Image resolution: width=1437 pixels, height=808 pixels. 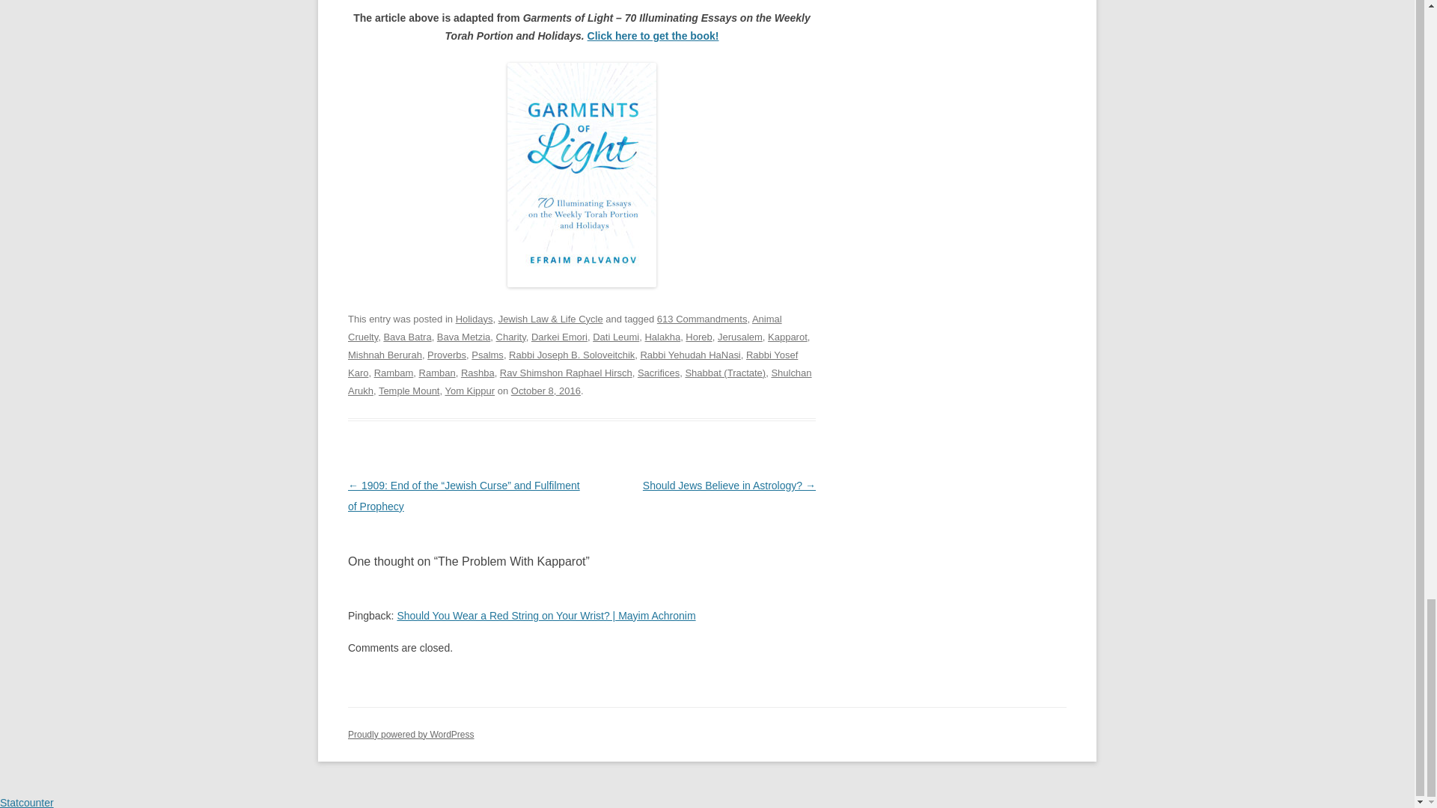 What do you see at coordinates (572, 355) in the screenshot?
I see `Rabbi Joseph B. Soloveitchik` at bounding box center [572, 355].